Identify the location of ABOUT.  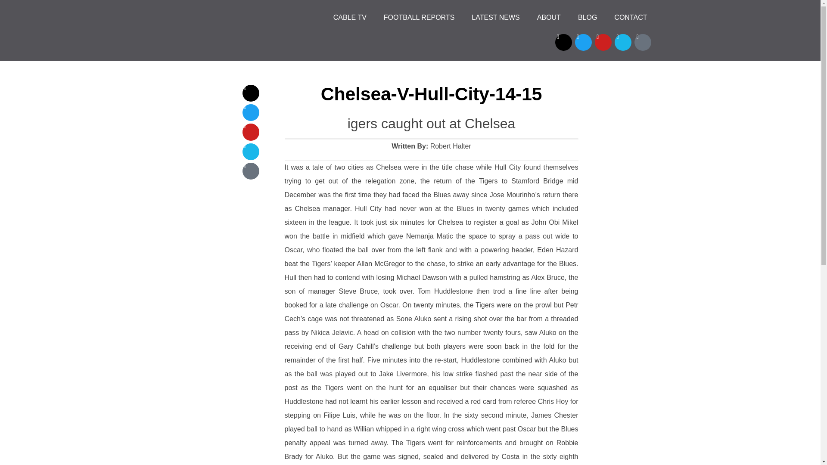
(549, 17).